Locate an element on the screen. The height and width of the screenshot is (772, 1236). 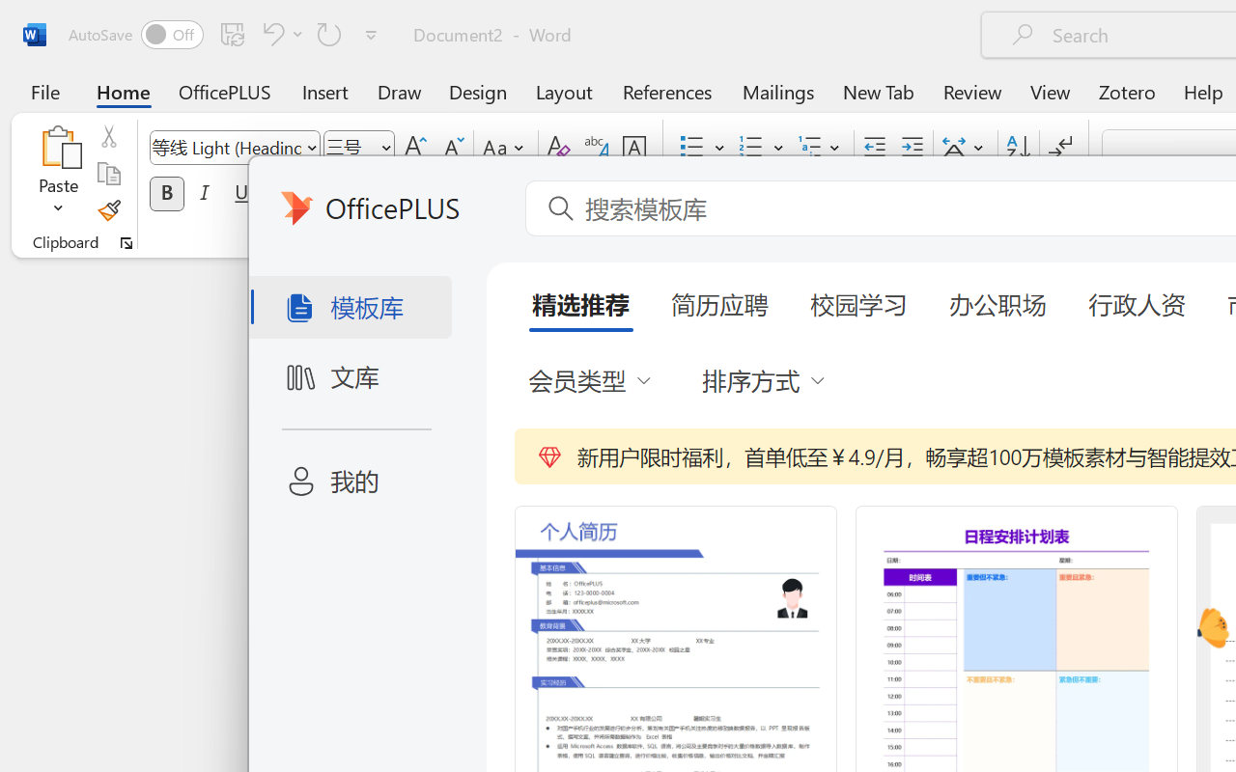
AutoSave is located at coordinates (135, 35).